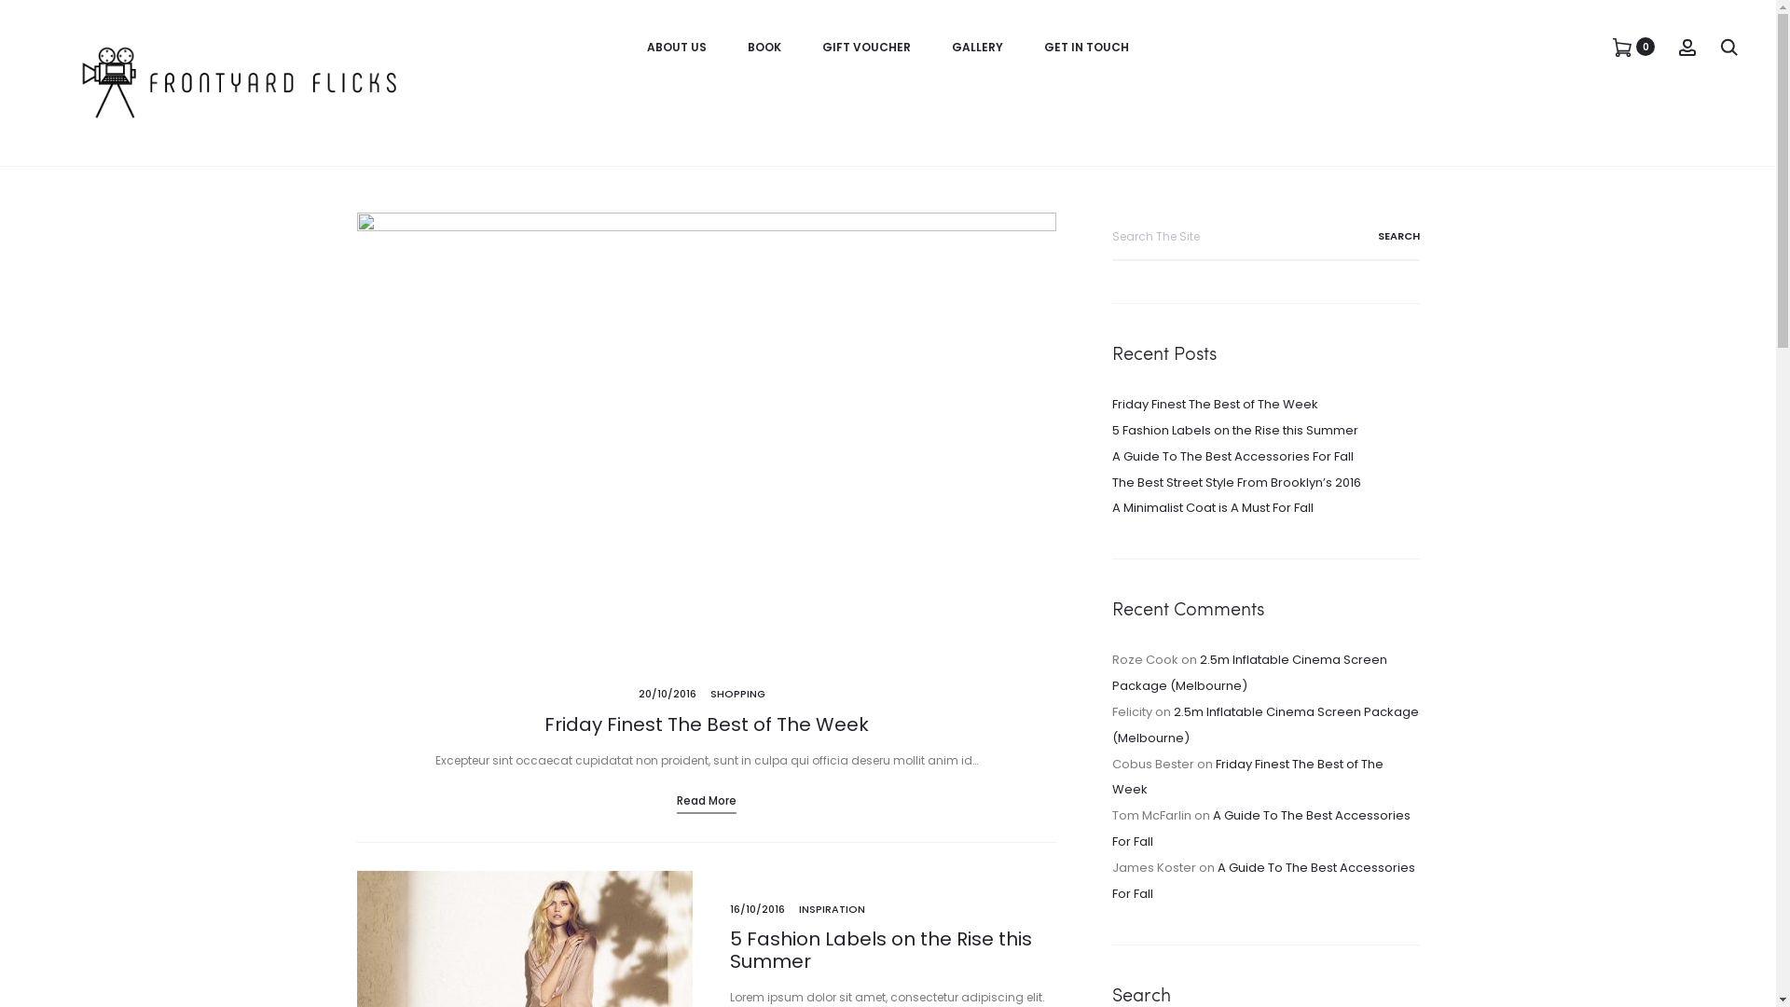  I want to click on Read More, so click(707, 801).